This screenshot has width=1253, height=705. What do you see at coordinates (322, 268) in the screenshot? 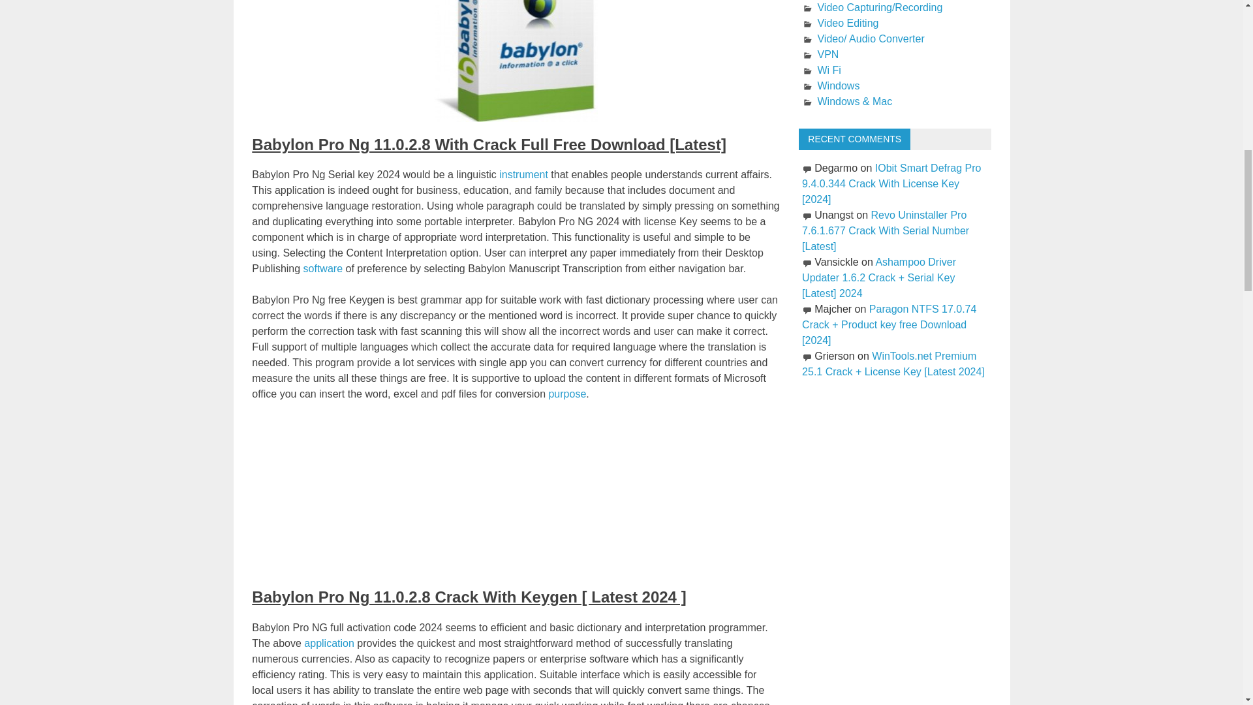
I see `software` at bounding box center [322, 268].